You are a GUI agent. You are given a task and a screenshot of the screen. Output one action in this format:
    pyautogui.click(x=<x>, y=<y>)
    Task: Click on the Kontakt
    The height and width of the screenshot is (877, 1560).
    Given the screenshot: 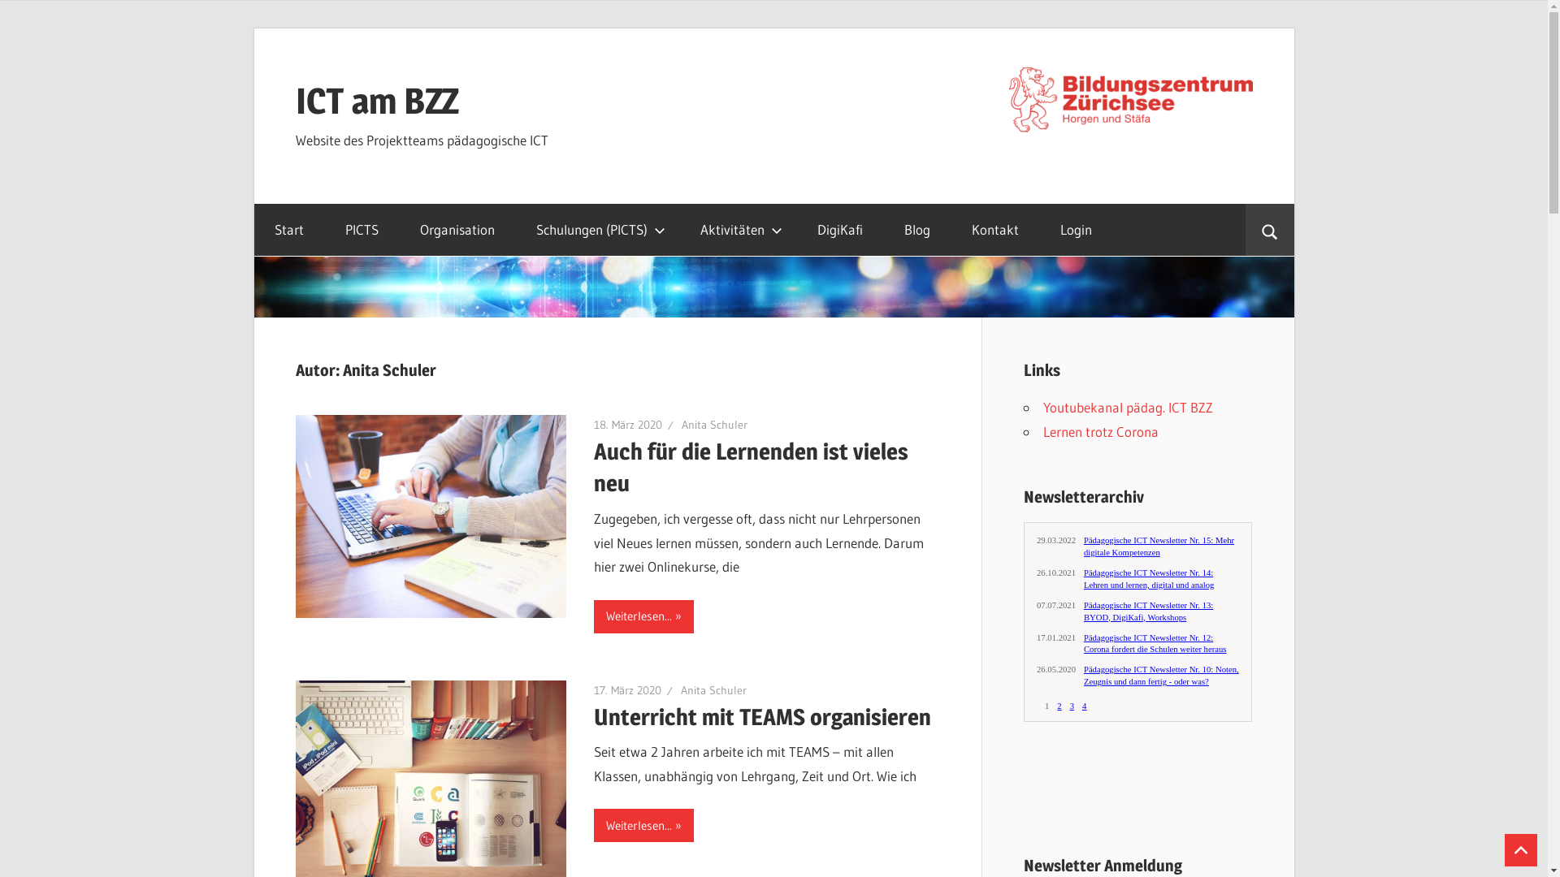 What is the action you would take?
    pyautogui.click(x=994, y=230)
    